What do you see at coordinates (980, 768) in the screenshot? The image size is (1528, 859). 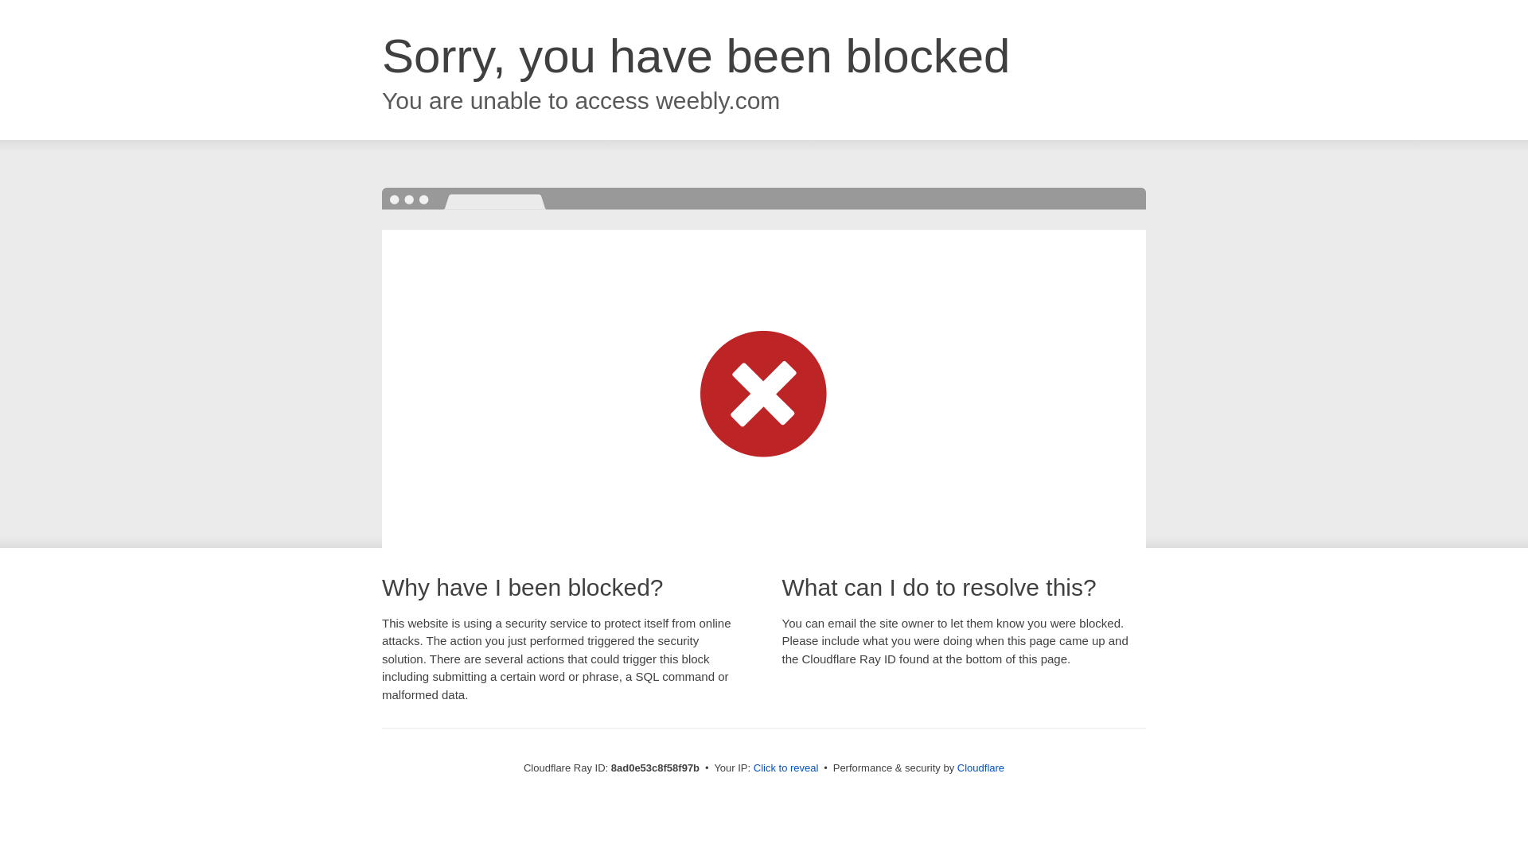 I see `Cloudflare` at bounding box center [980, 768].